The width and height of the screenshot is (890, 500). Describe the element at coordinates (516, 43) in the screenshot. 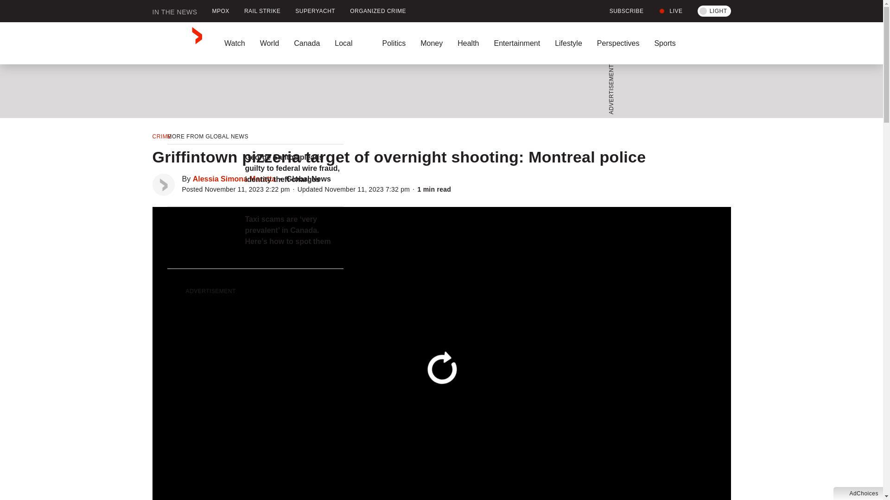

I see `Entertainment` at that location.